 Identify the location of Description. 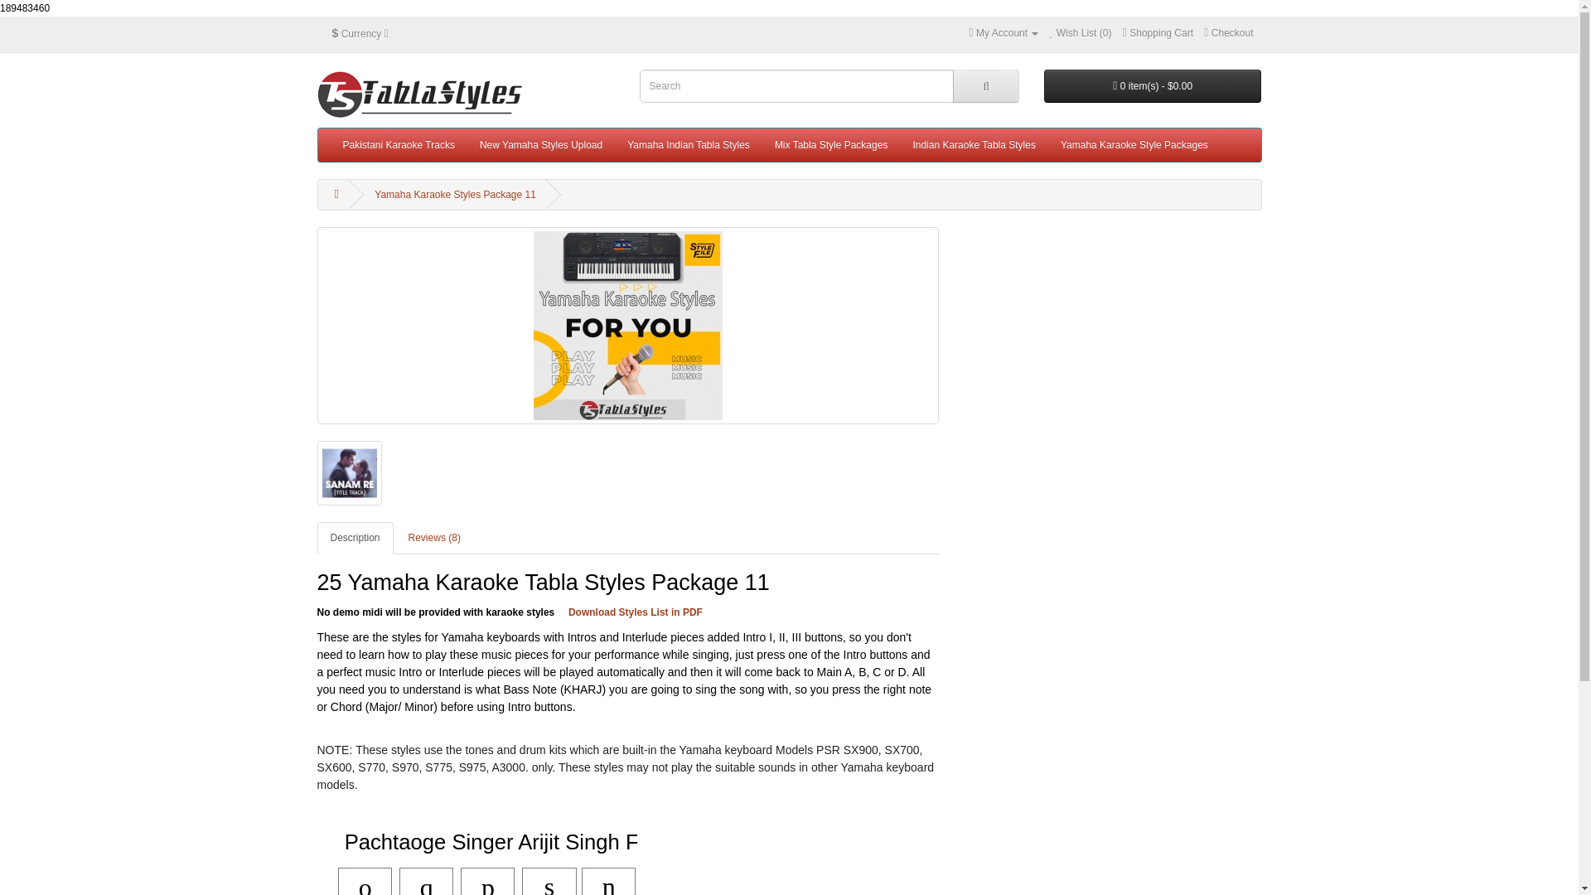
(355, 537).